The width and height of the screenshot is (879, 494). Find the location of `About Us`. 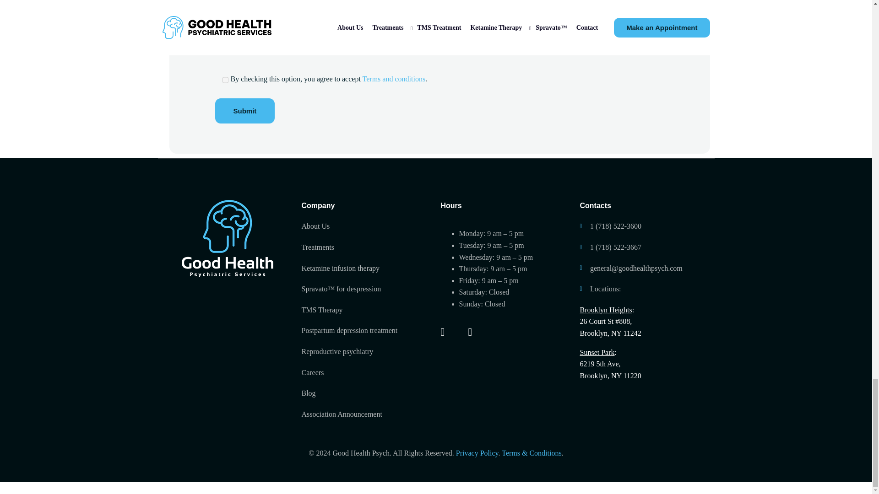

About Us is located at coordinates (366, 226).